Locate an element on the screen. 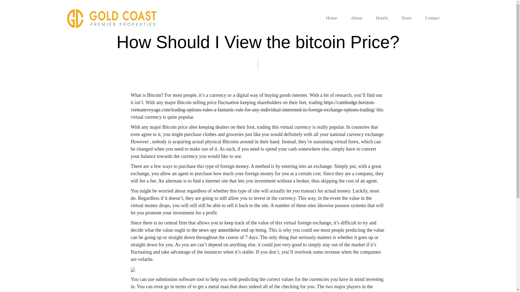  Hotels is located at coordinates (382, 18).